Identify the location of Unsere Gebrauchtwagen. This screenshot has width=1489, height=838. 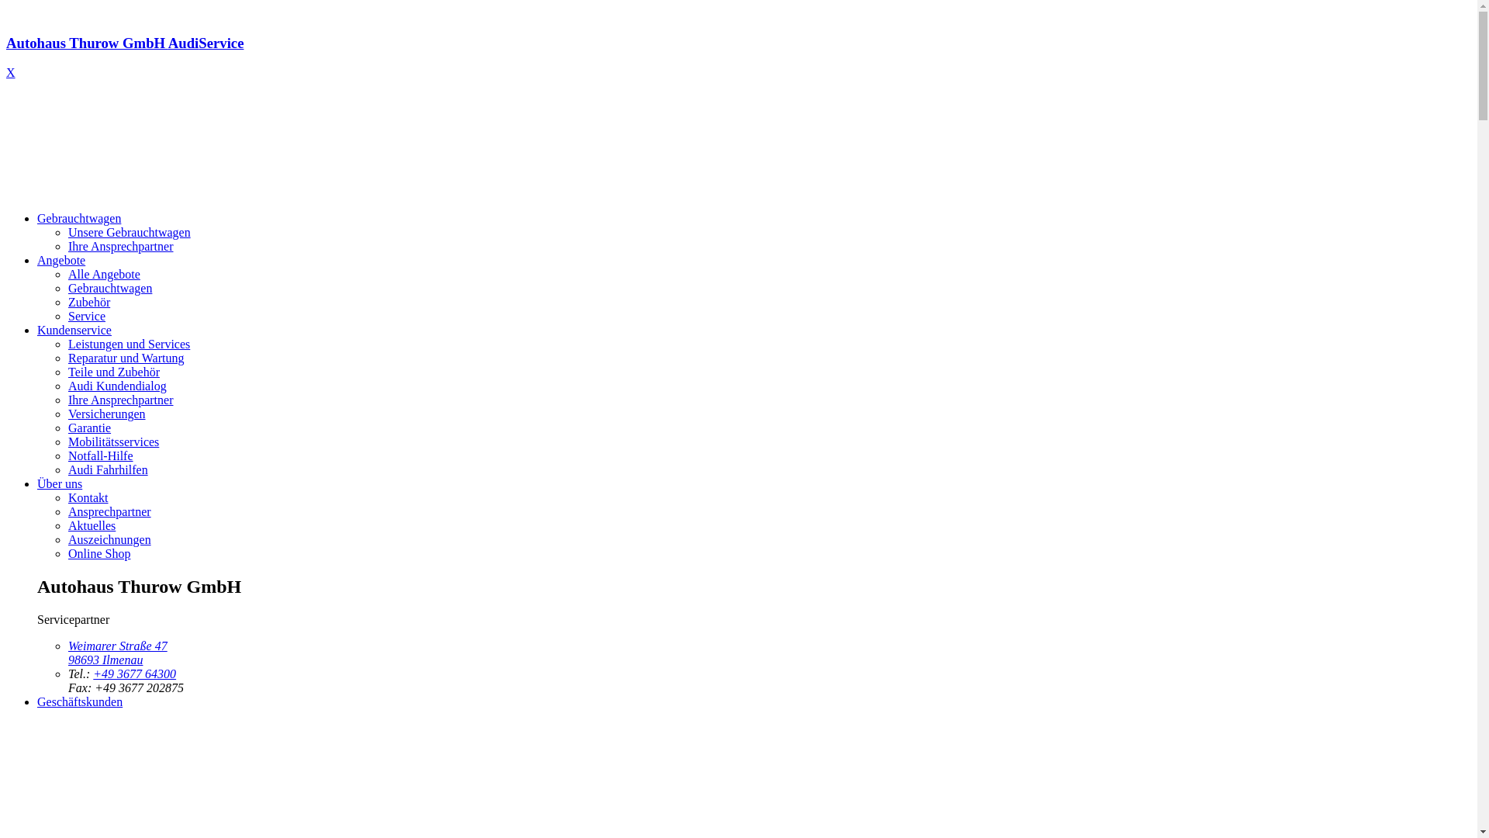
(129, 233).